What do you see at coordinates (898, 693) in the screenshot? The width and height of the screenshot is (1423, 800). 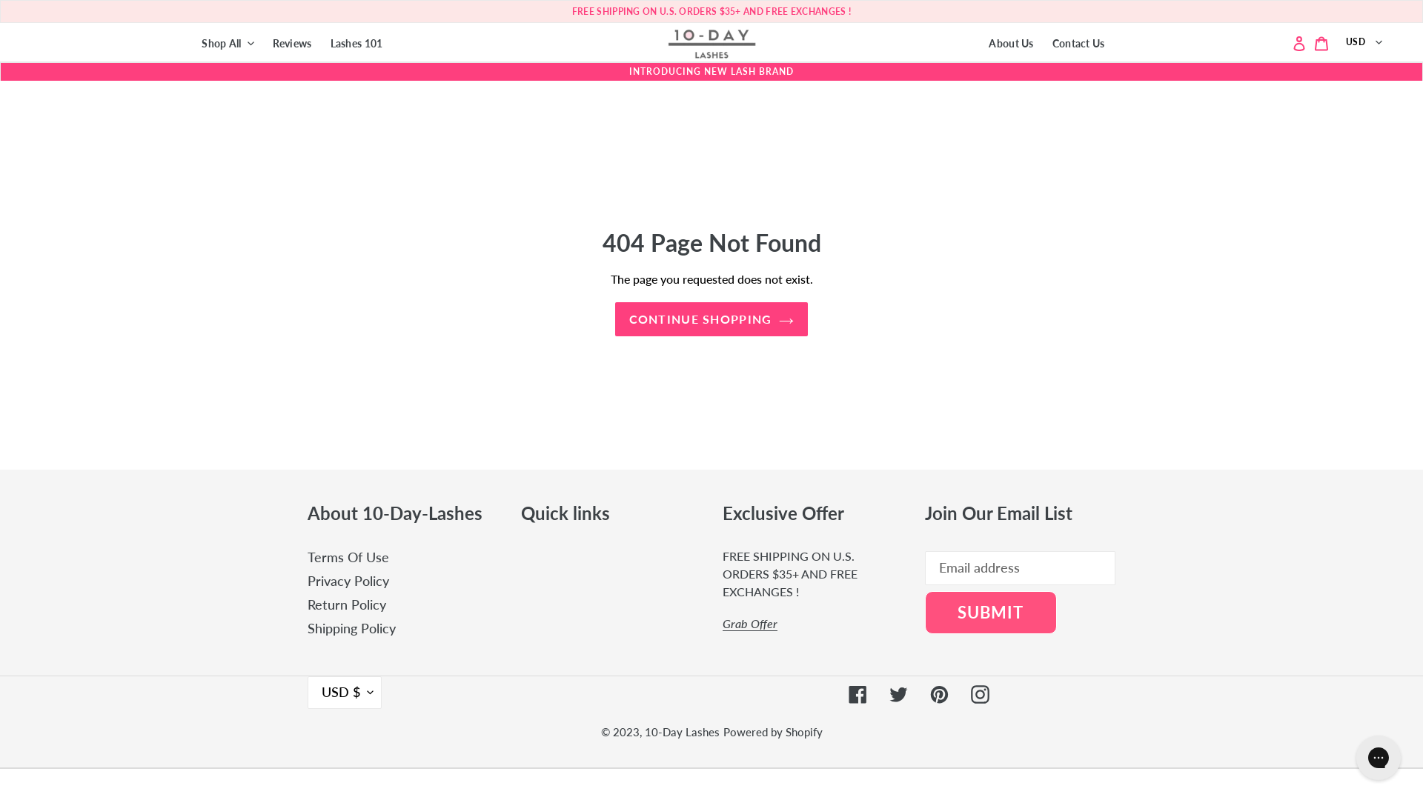 I see `Twitter` at bounding box center [898, 693].